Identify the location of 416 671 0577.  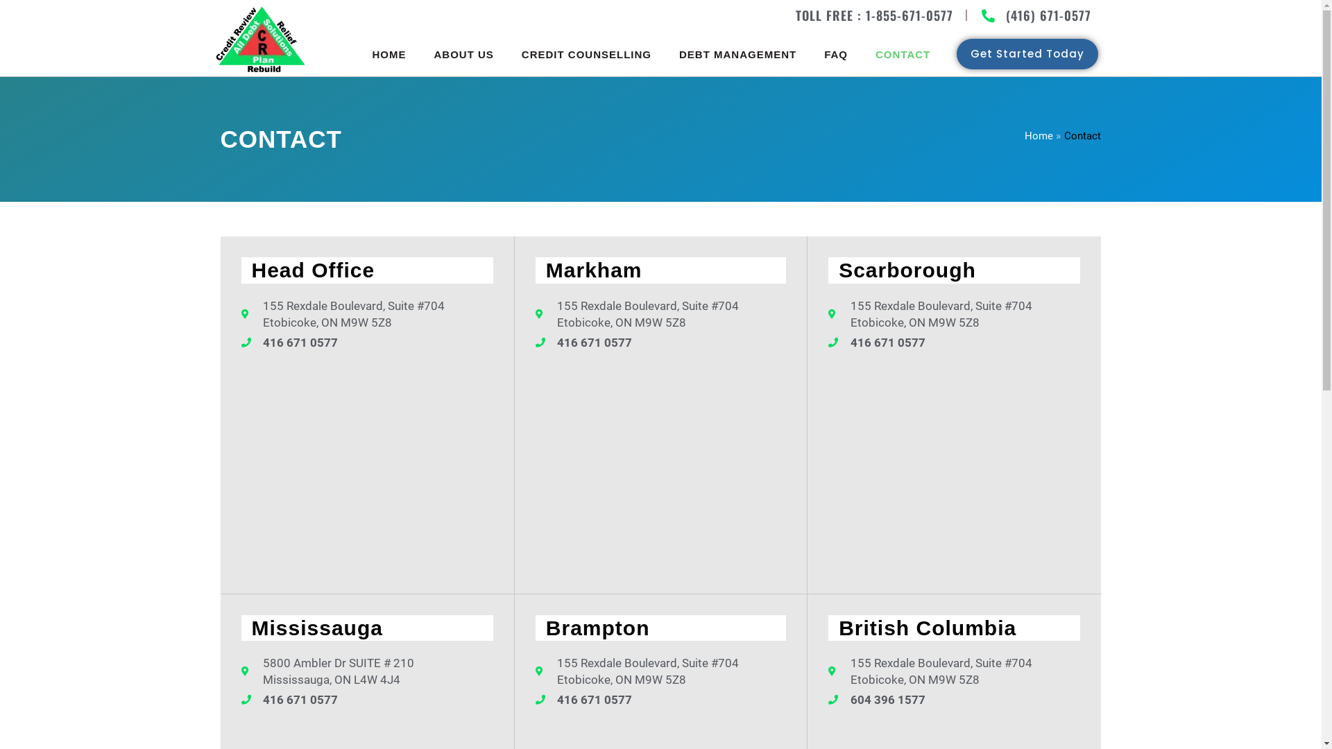
(368, 700).